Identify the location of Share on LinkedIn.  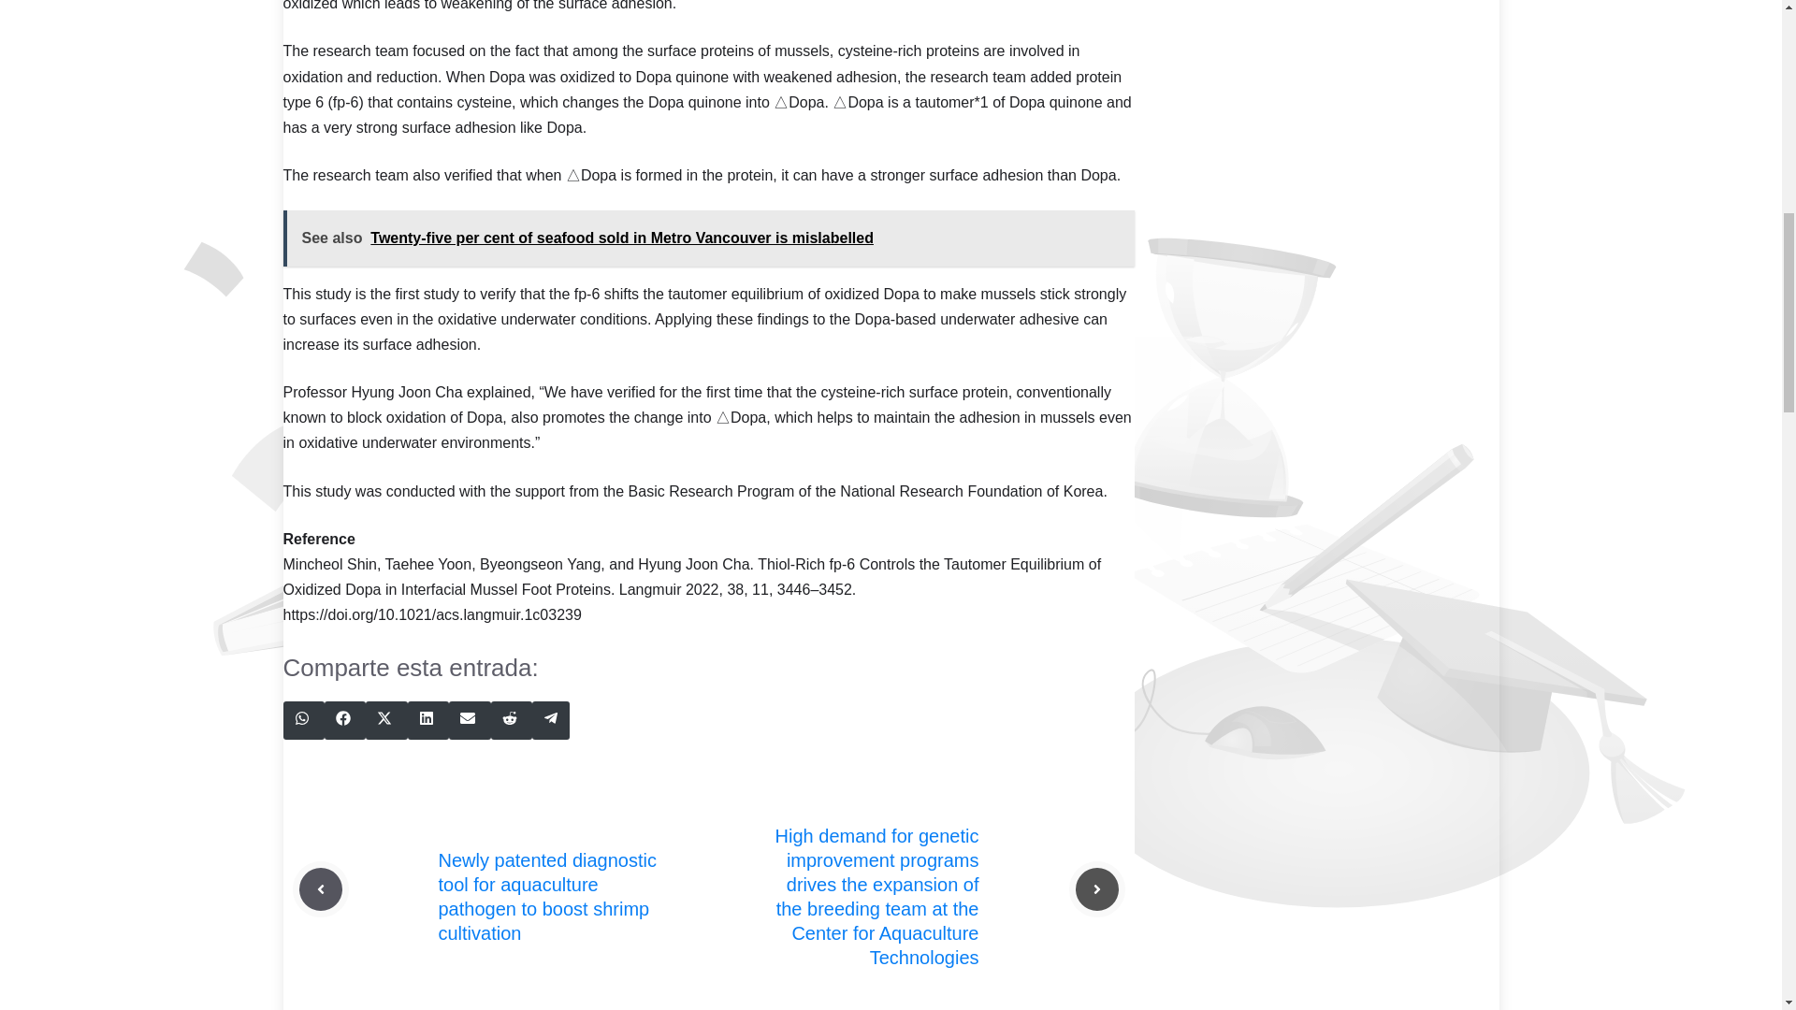
(428, 720).